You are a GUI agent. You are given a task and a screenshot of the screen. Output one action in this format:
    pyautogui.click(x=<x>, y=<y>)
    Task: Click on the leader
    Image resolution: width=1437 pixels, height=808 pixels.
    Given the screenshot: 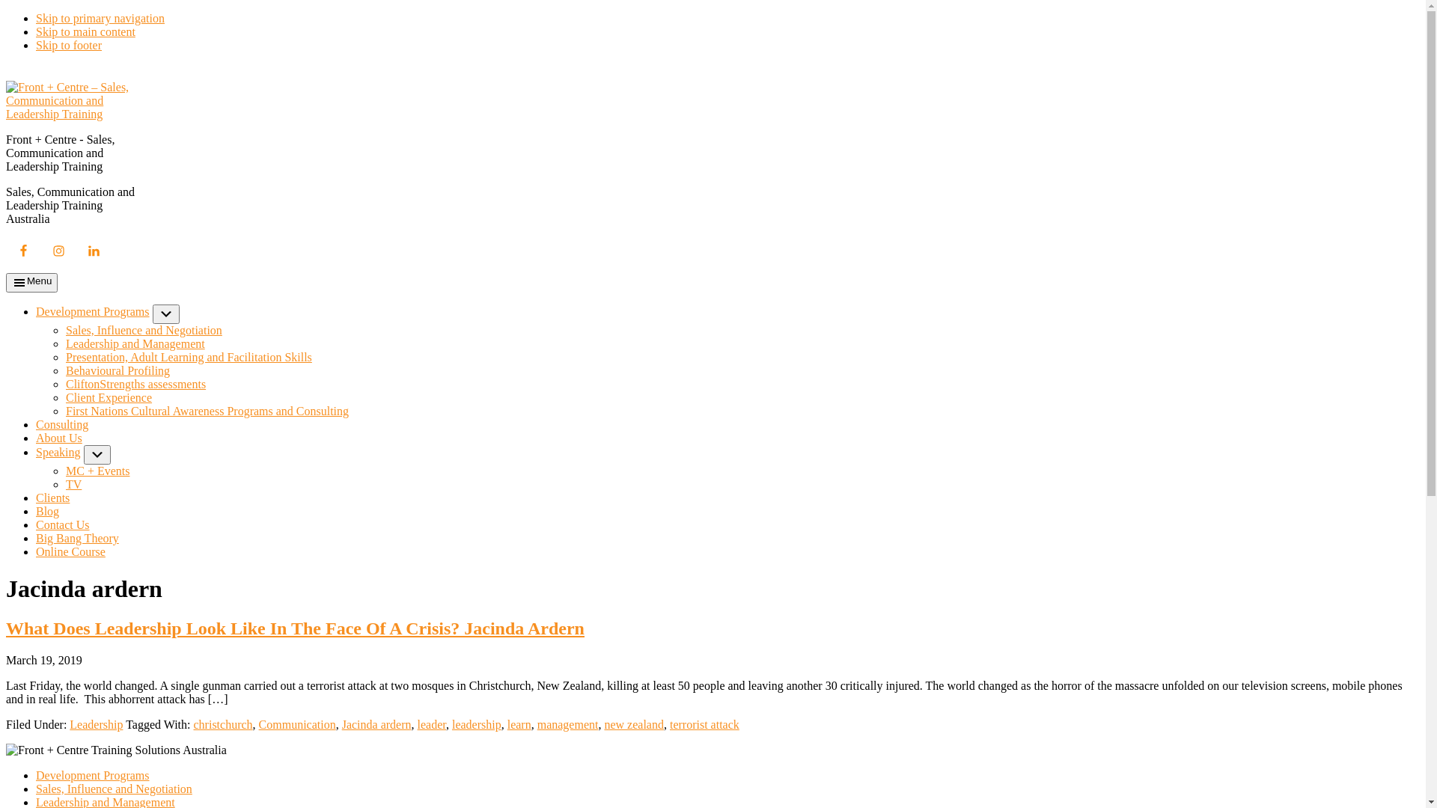 What is the action you would take?
    pyautogui.click(x=432, y=724)
    